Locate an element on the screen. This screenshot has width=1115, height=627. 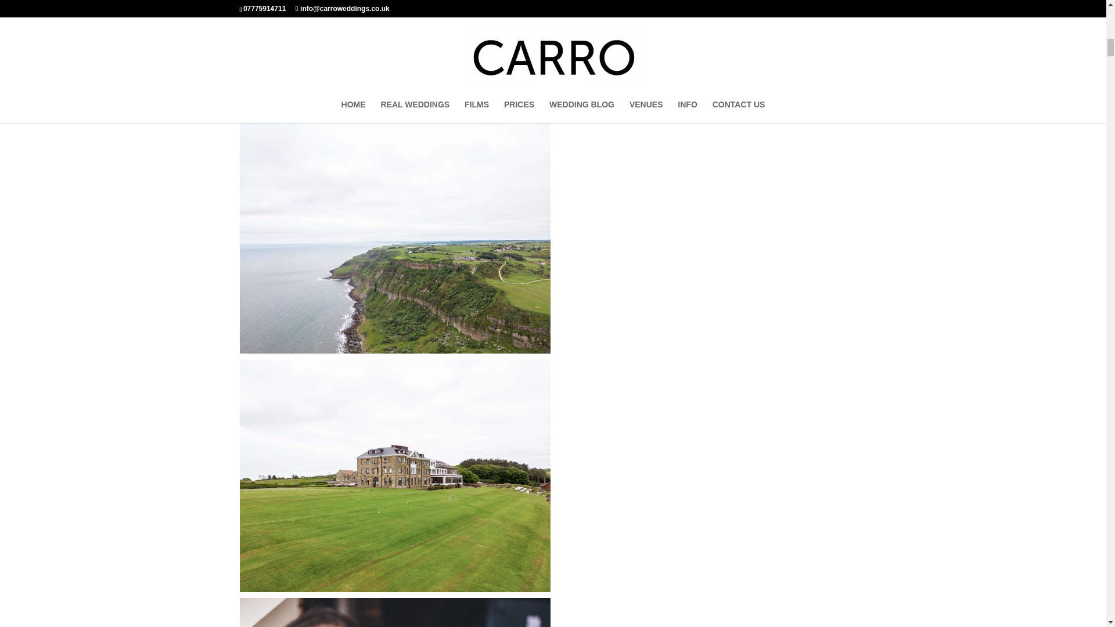
080623 Ayya and Elen Raven Hall Photos Socials Web-5 is located at coordinates (394, 237).